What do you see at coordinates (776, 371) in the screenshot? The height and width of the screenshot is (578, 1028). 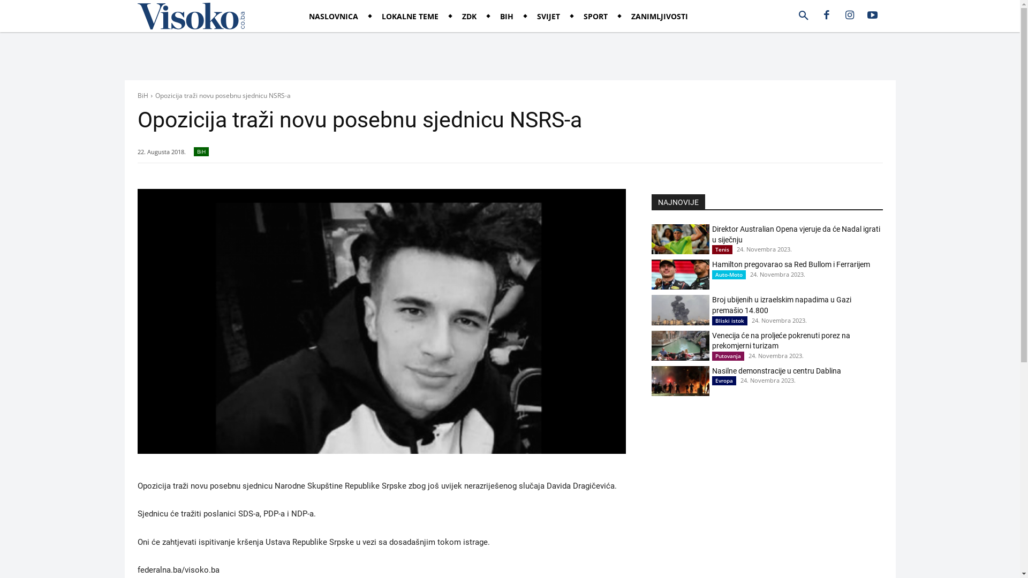 I see `Nasilne demonstracije u centru Dablina` at bounding box center [776, 371].